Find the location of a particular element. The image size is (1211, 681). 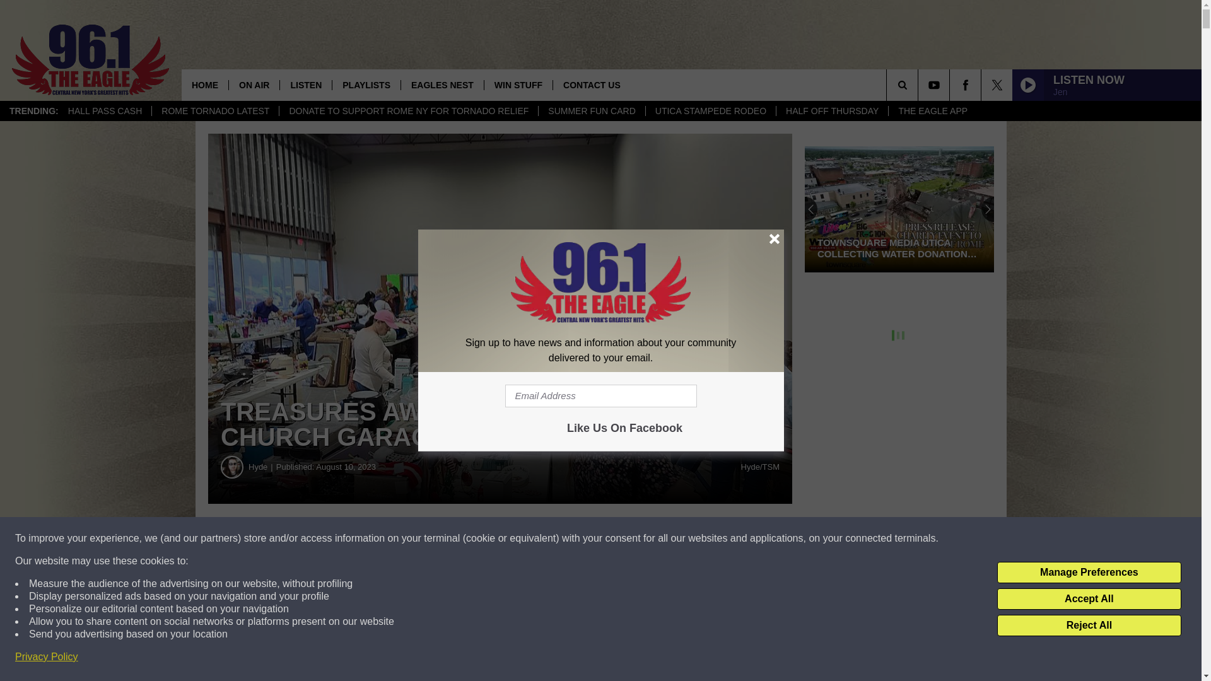

HOME is located at coordinates (205, 84).